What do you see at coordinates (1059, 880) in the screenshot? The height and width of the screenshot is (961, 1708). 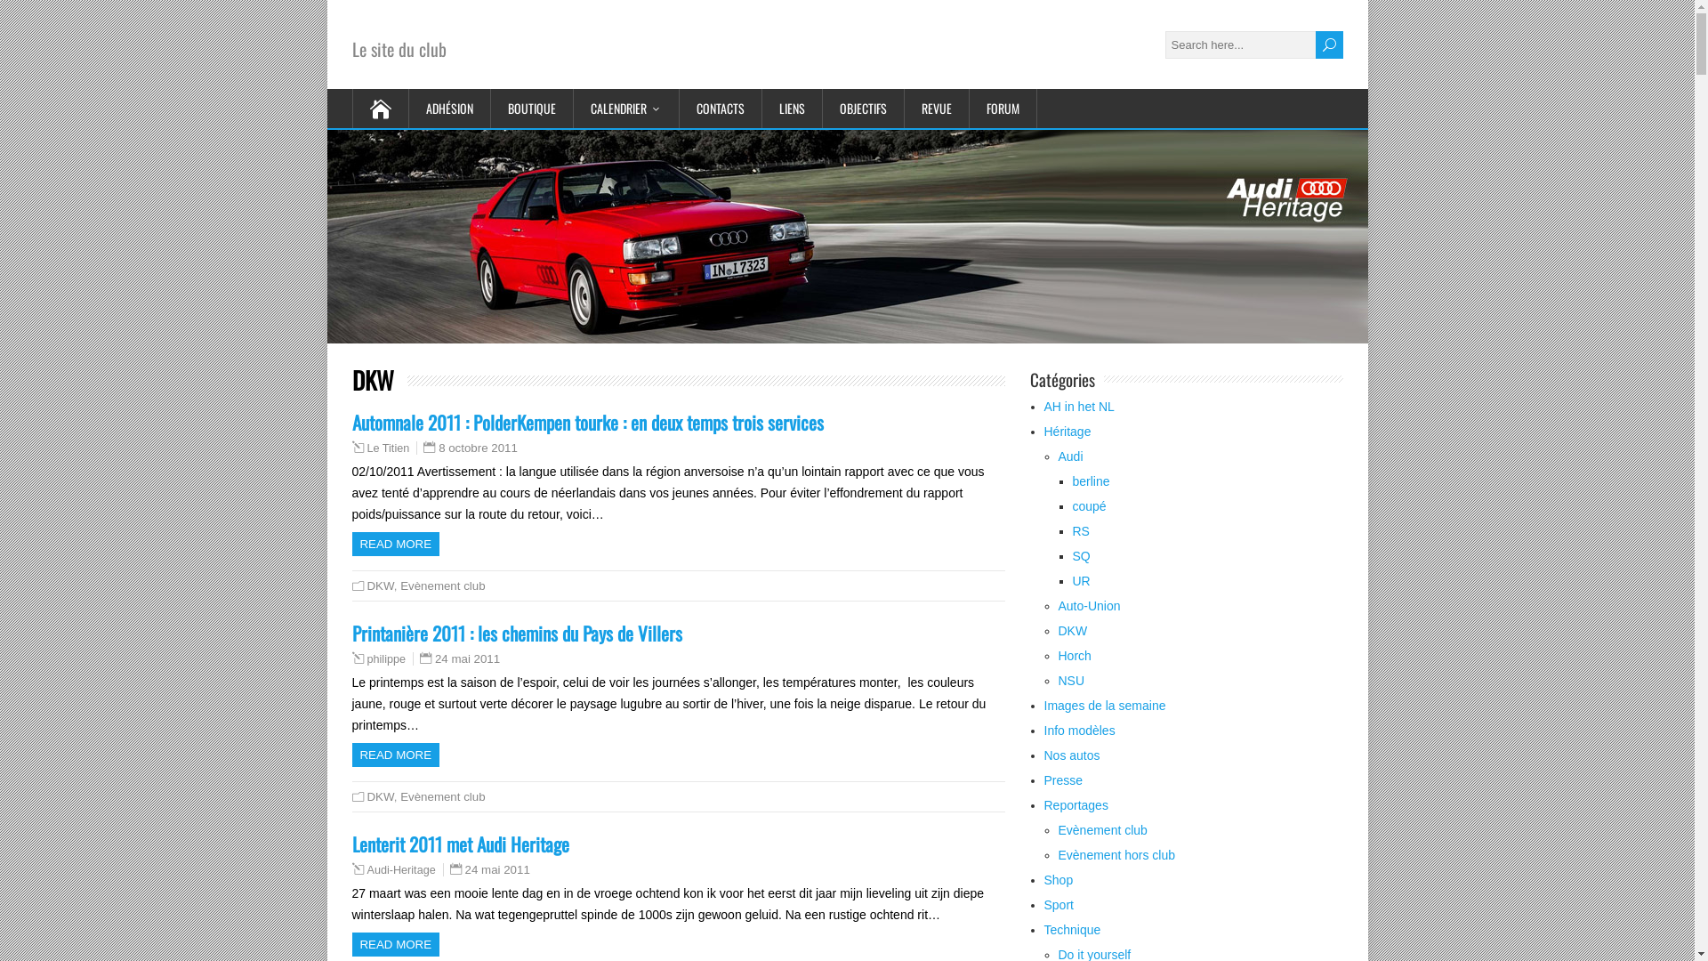 I see `Shop` at bounding box center [1059, 880].